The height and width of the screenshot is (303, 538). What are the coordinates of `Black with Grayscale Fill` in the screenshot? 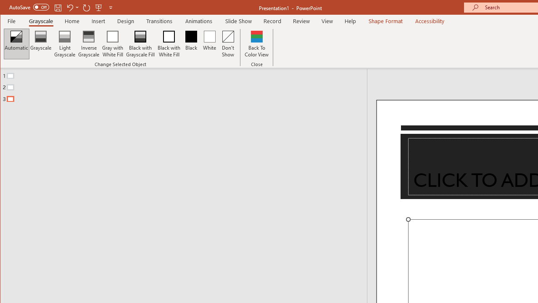 It's located at (140, 44).